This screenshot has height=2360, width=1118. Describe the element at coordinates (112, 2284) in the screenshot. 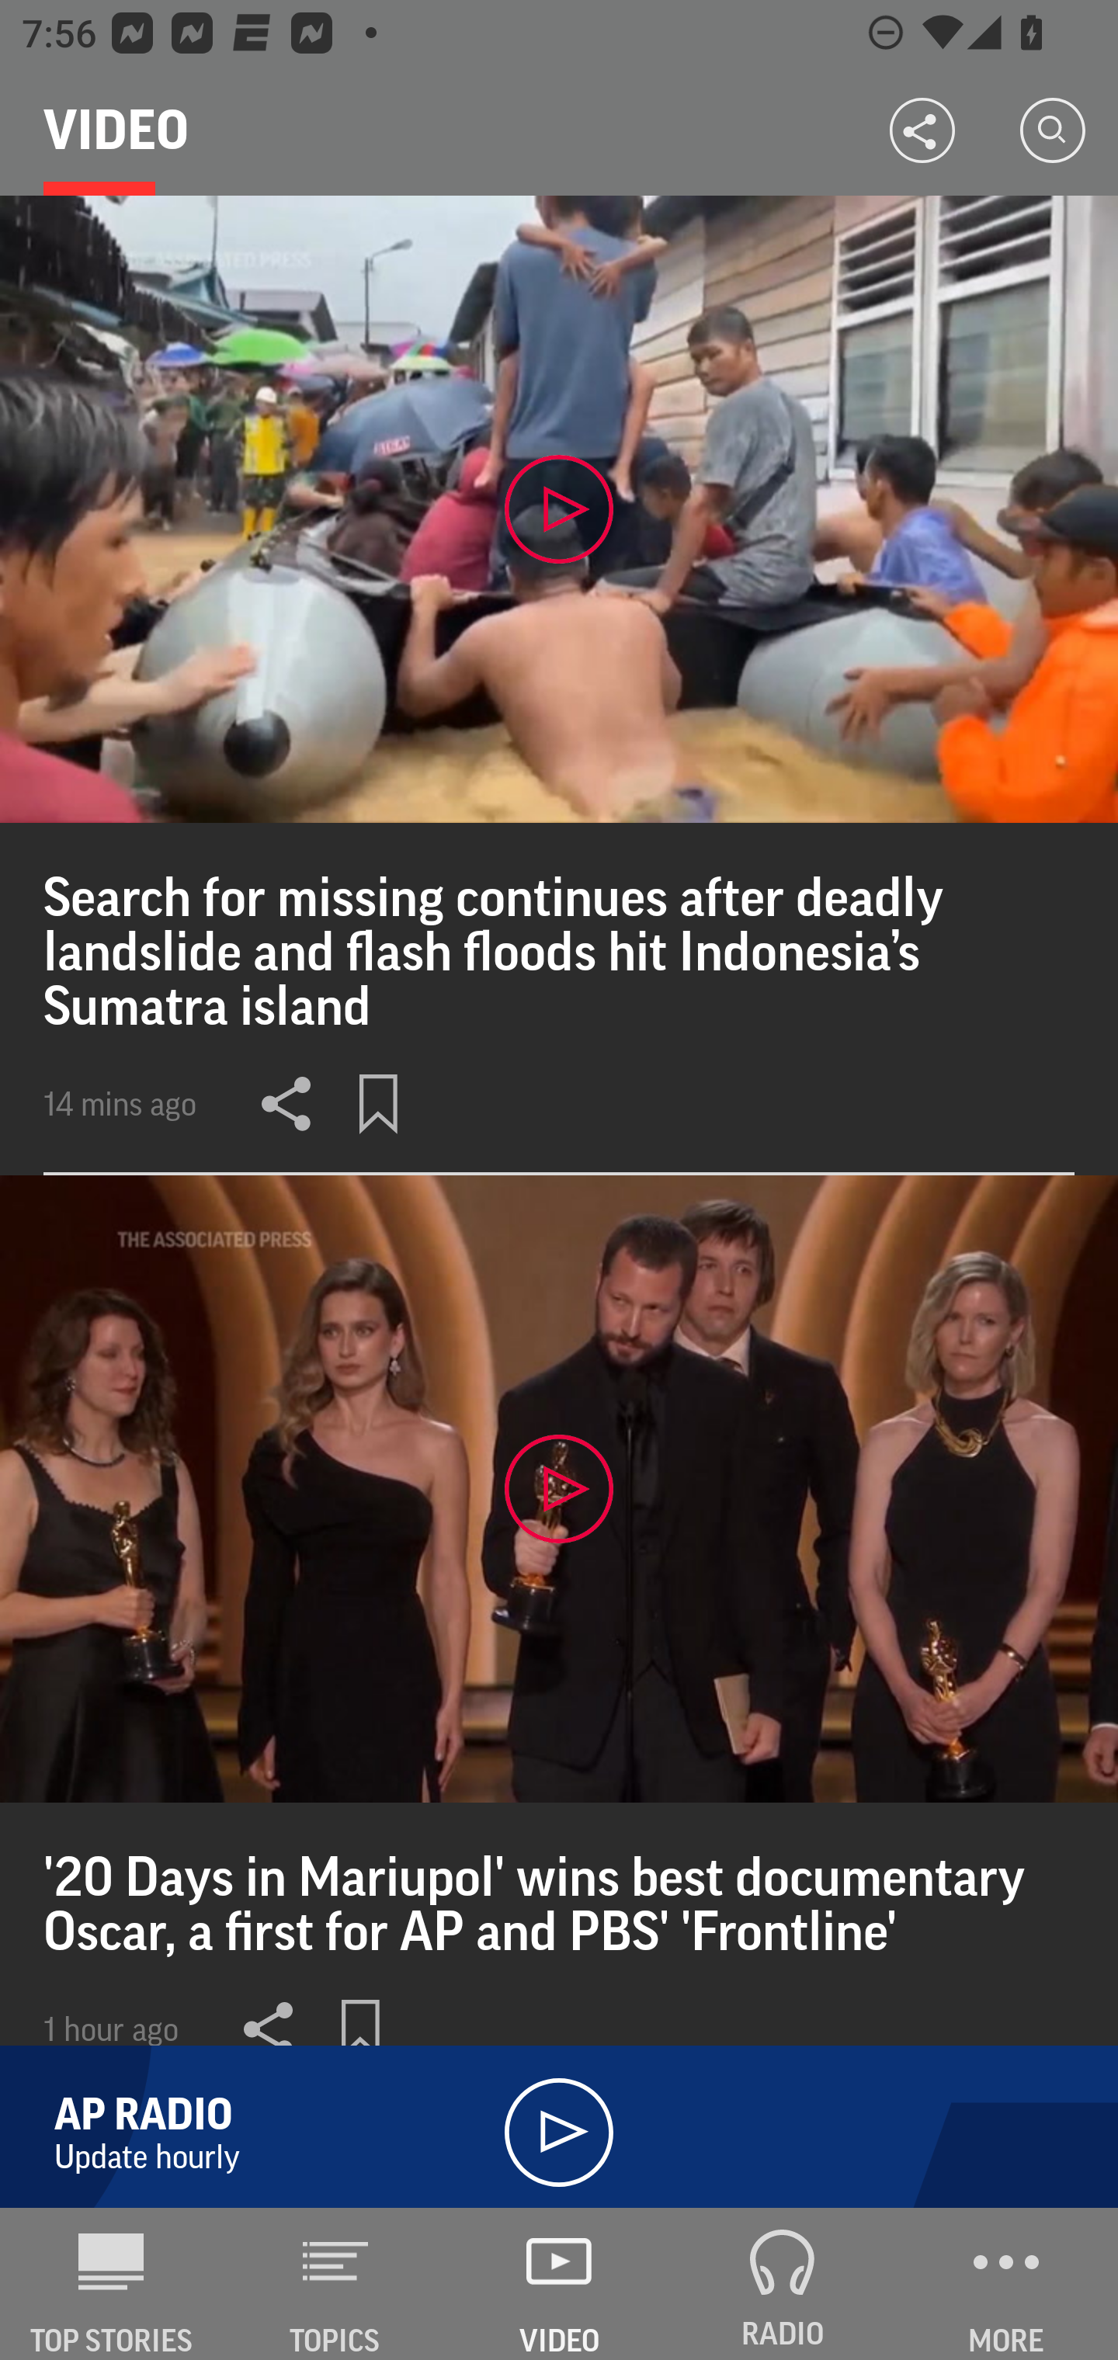

I see `AP News TOP STORIES` at that location.